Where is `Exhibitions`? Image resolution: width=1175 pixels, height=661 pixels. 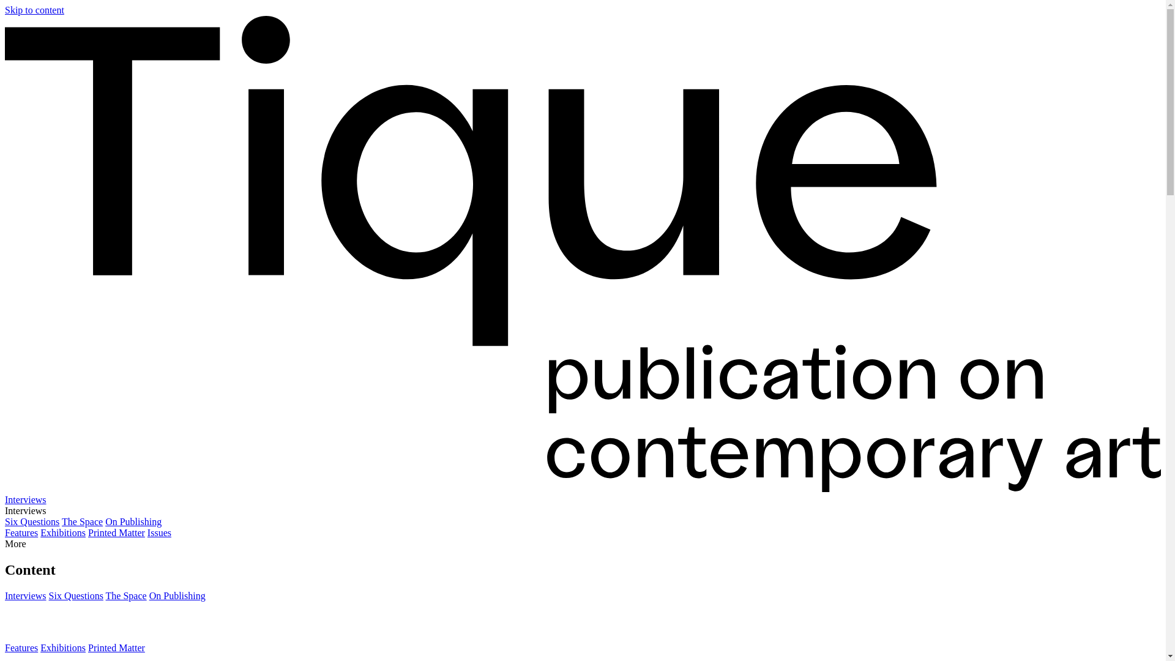 Exhibitions is located at coordinates (62, 532).